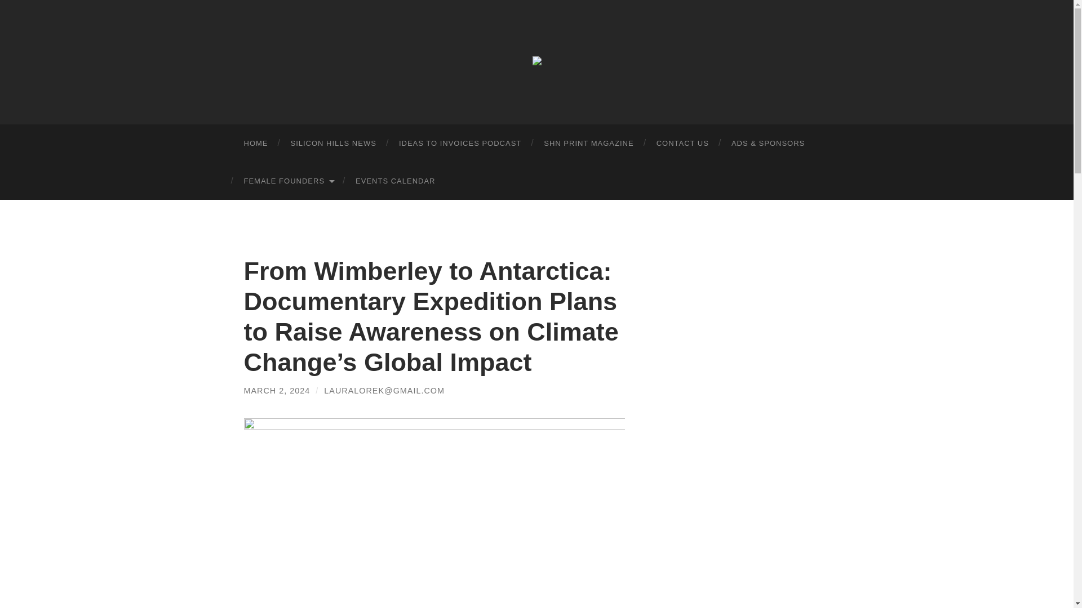 The image size is (1082, 608). I want to click on EVENTS CALENDAR, so click(394, 181).